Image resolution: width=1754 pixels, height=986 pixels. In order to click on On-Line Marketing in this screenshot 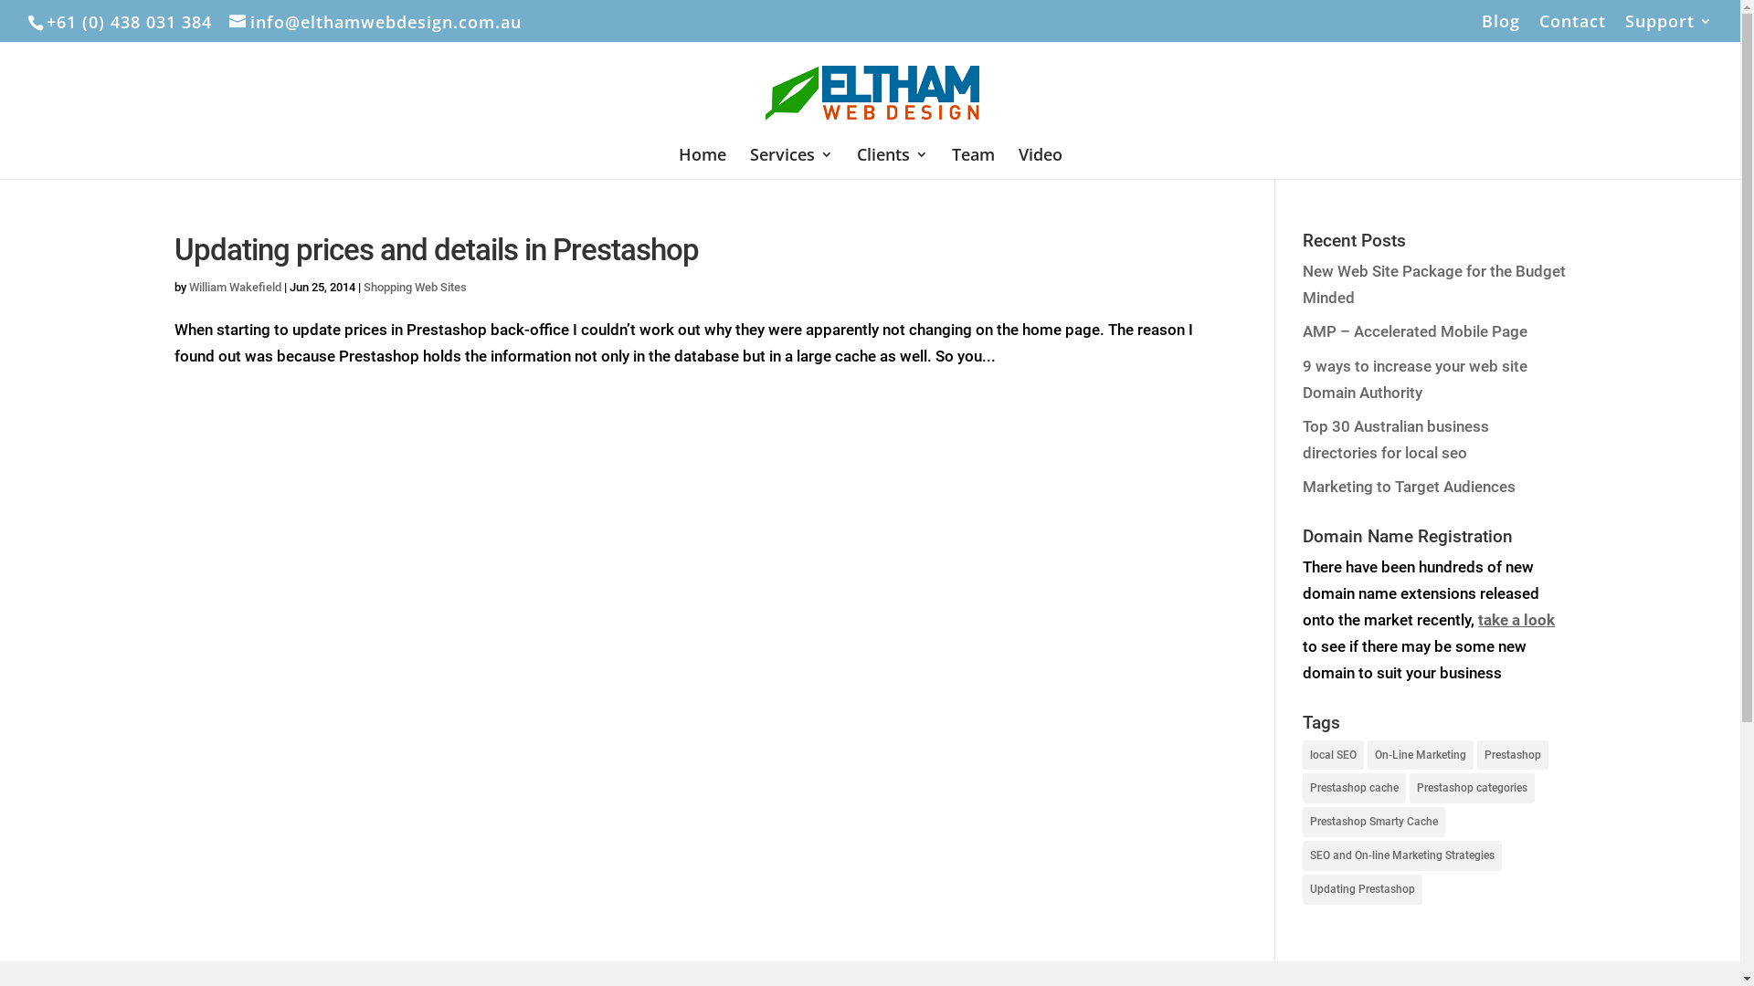, I will do `click(1421, 756)`.